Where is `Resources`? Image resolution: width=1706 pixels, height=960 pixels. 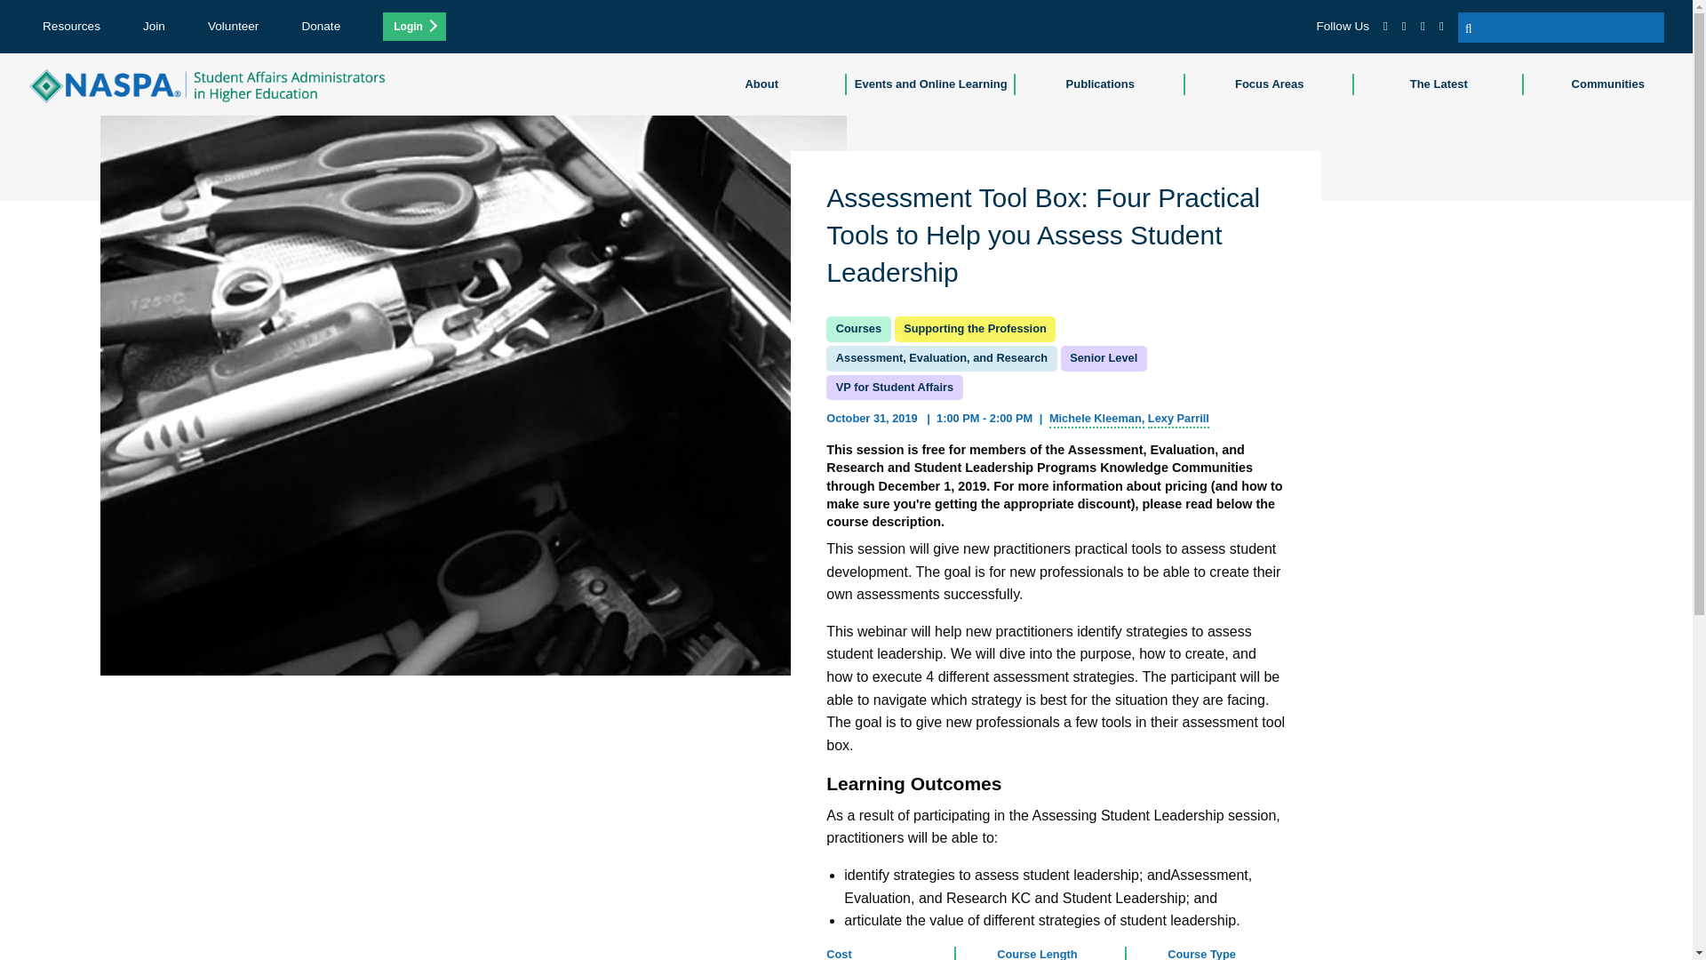
Resources is located at coordinates (71, 25).